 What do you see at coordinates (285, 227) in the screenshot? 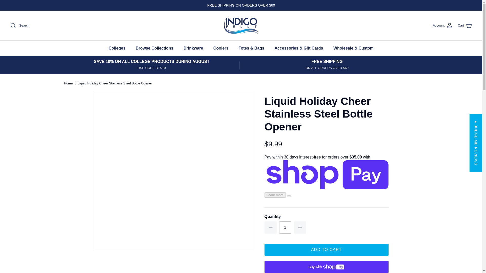
I see `1` at bounding box center [285, 227].